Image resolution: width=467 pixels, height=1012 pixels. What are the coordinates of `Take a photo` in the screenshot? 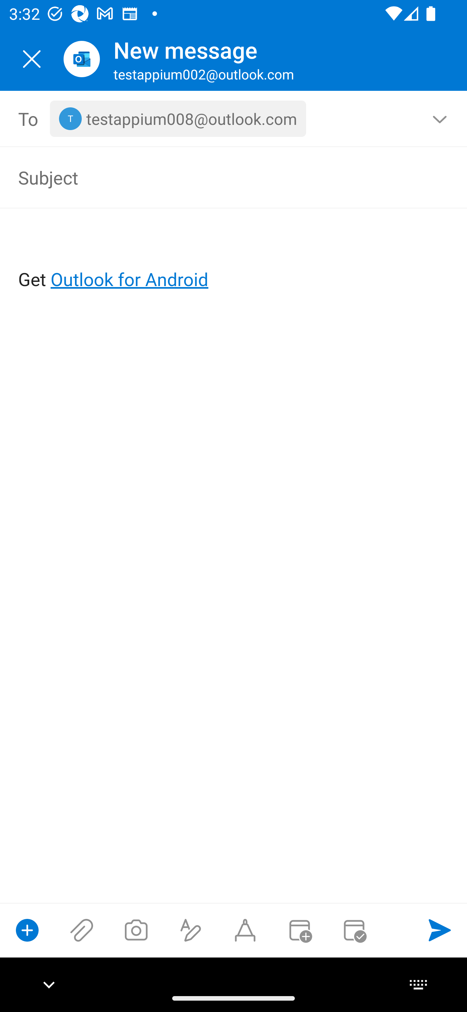 It's located at (136, 930).